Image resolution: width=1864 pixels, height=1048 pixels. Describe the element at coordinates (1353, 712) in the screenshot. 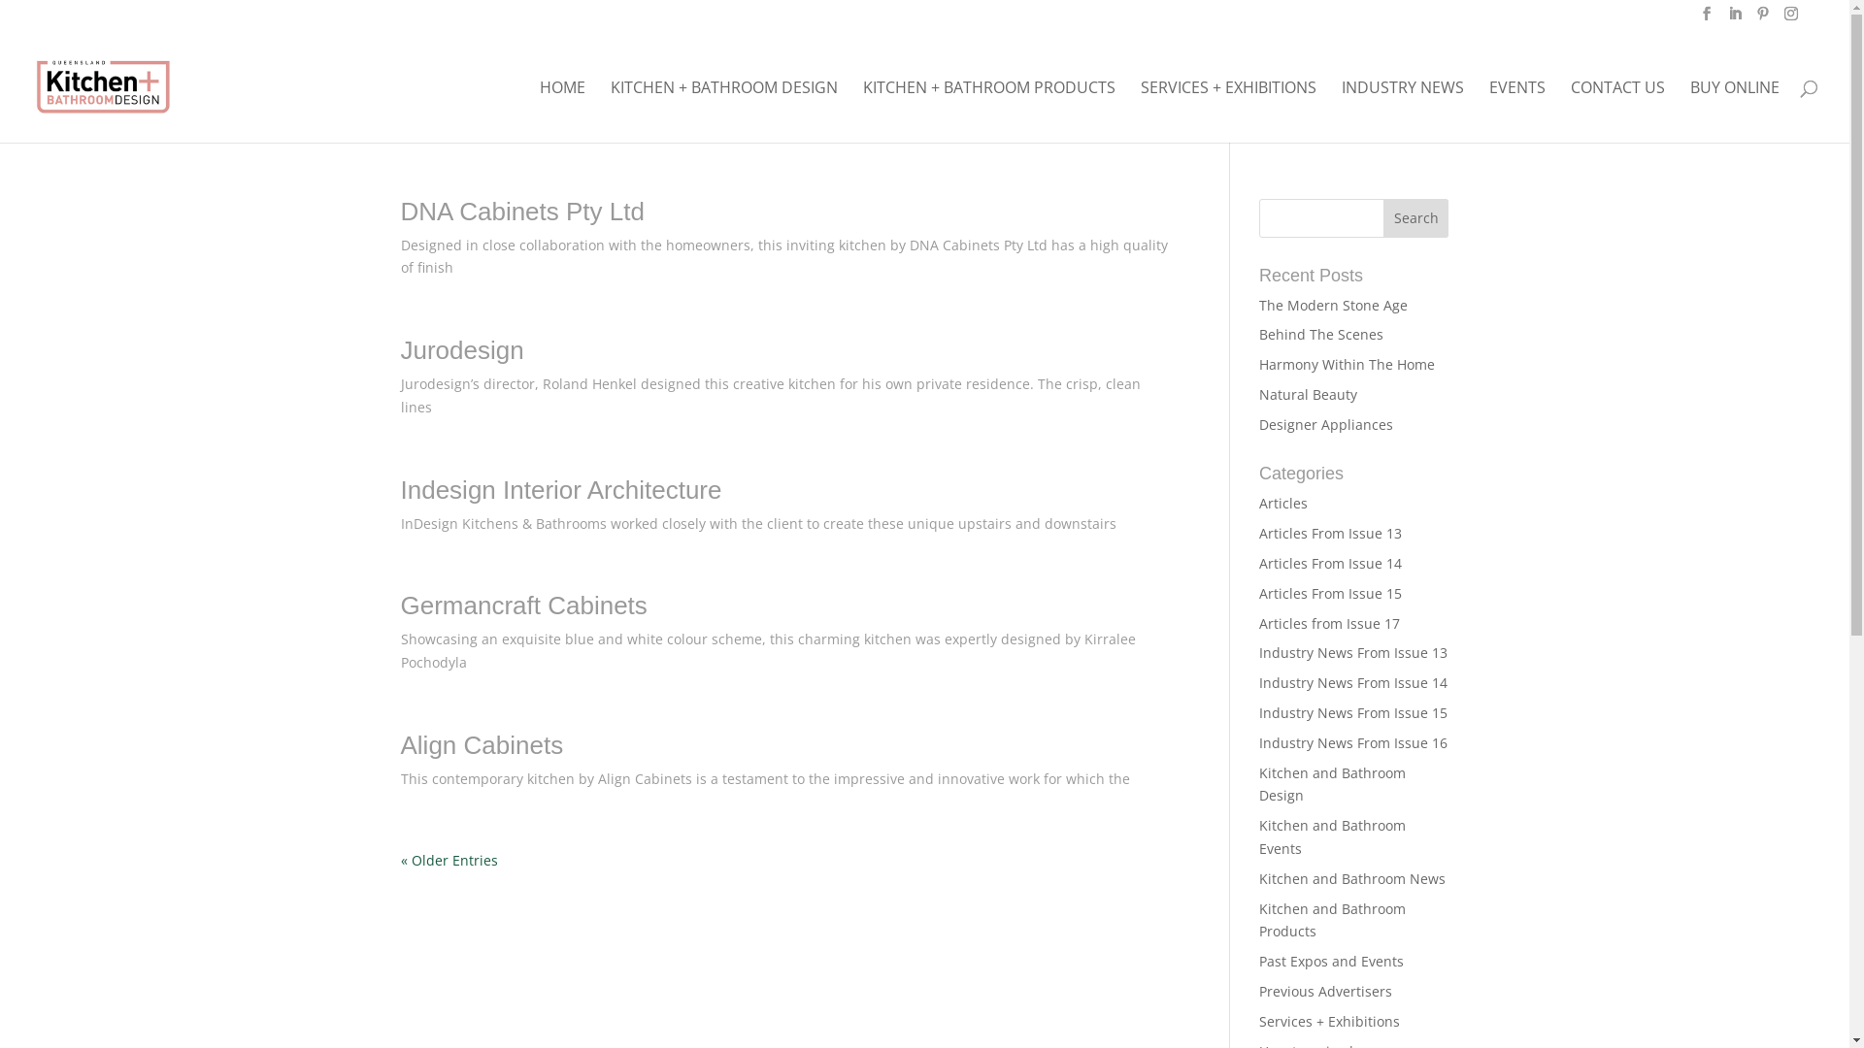

I see `Industry News From Issue 15` at that location.